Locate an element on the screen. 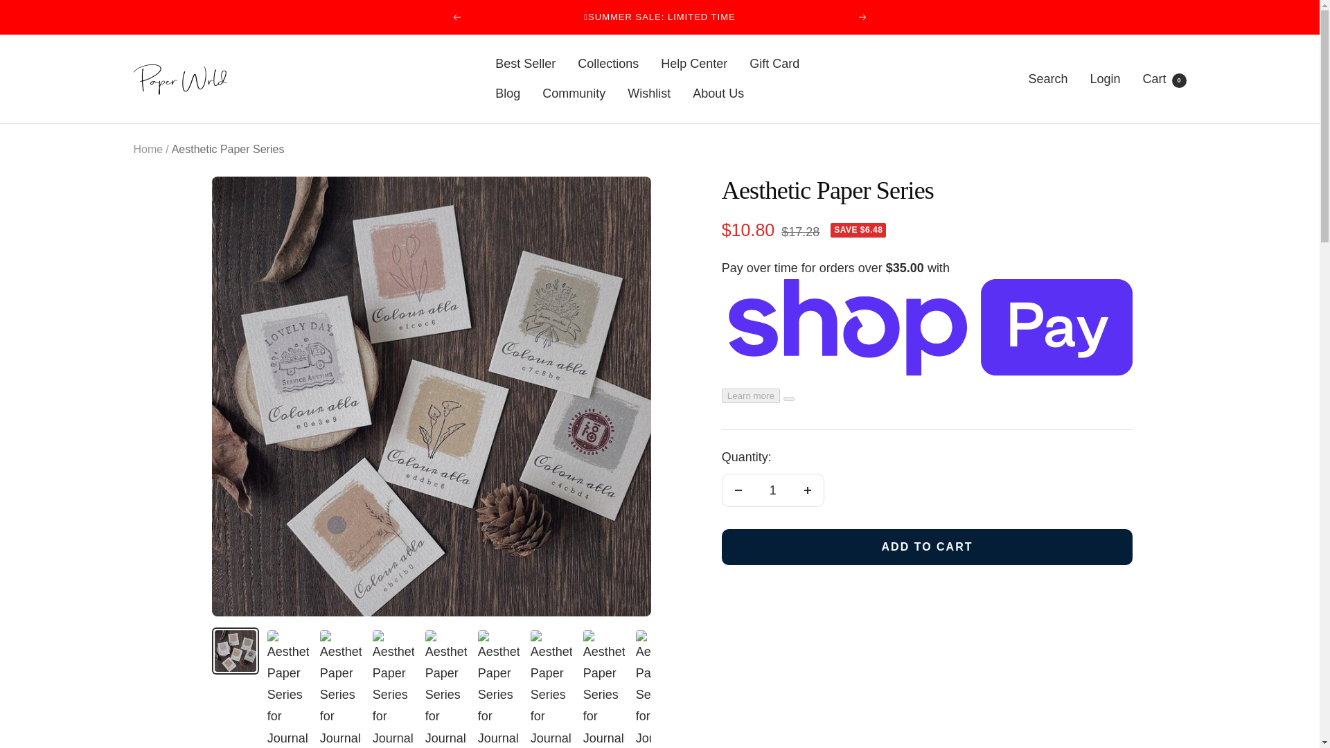 The width and height of the screenshot is (1330, 748). ADD TO CART is located at coordinates (927, 547).